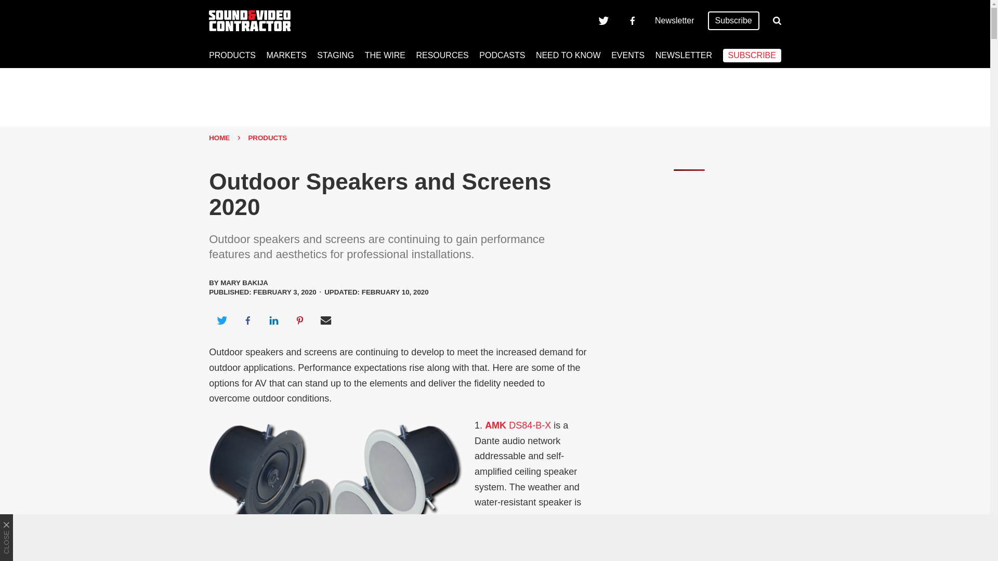  What do you see at coordinates (300, 320) in the screenshot?
I see `Share on Pinterest` at bounding box center [300, 320].